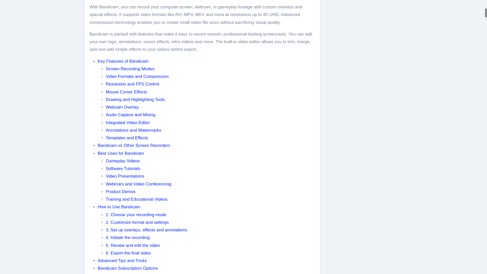 The image size is (487, 274). I want to click on Bandicam vs Other Screen Recorders, so click(134, 145).